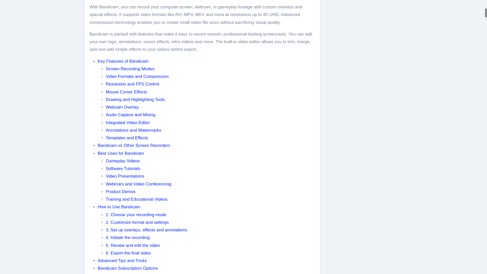 The image size is (487, 274). I want to click on Bandicam vs Other Screen Recorders, so click(134, 145).